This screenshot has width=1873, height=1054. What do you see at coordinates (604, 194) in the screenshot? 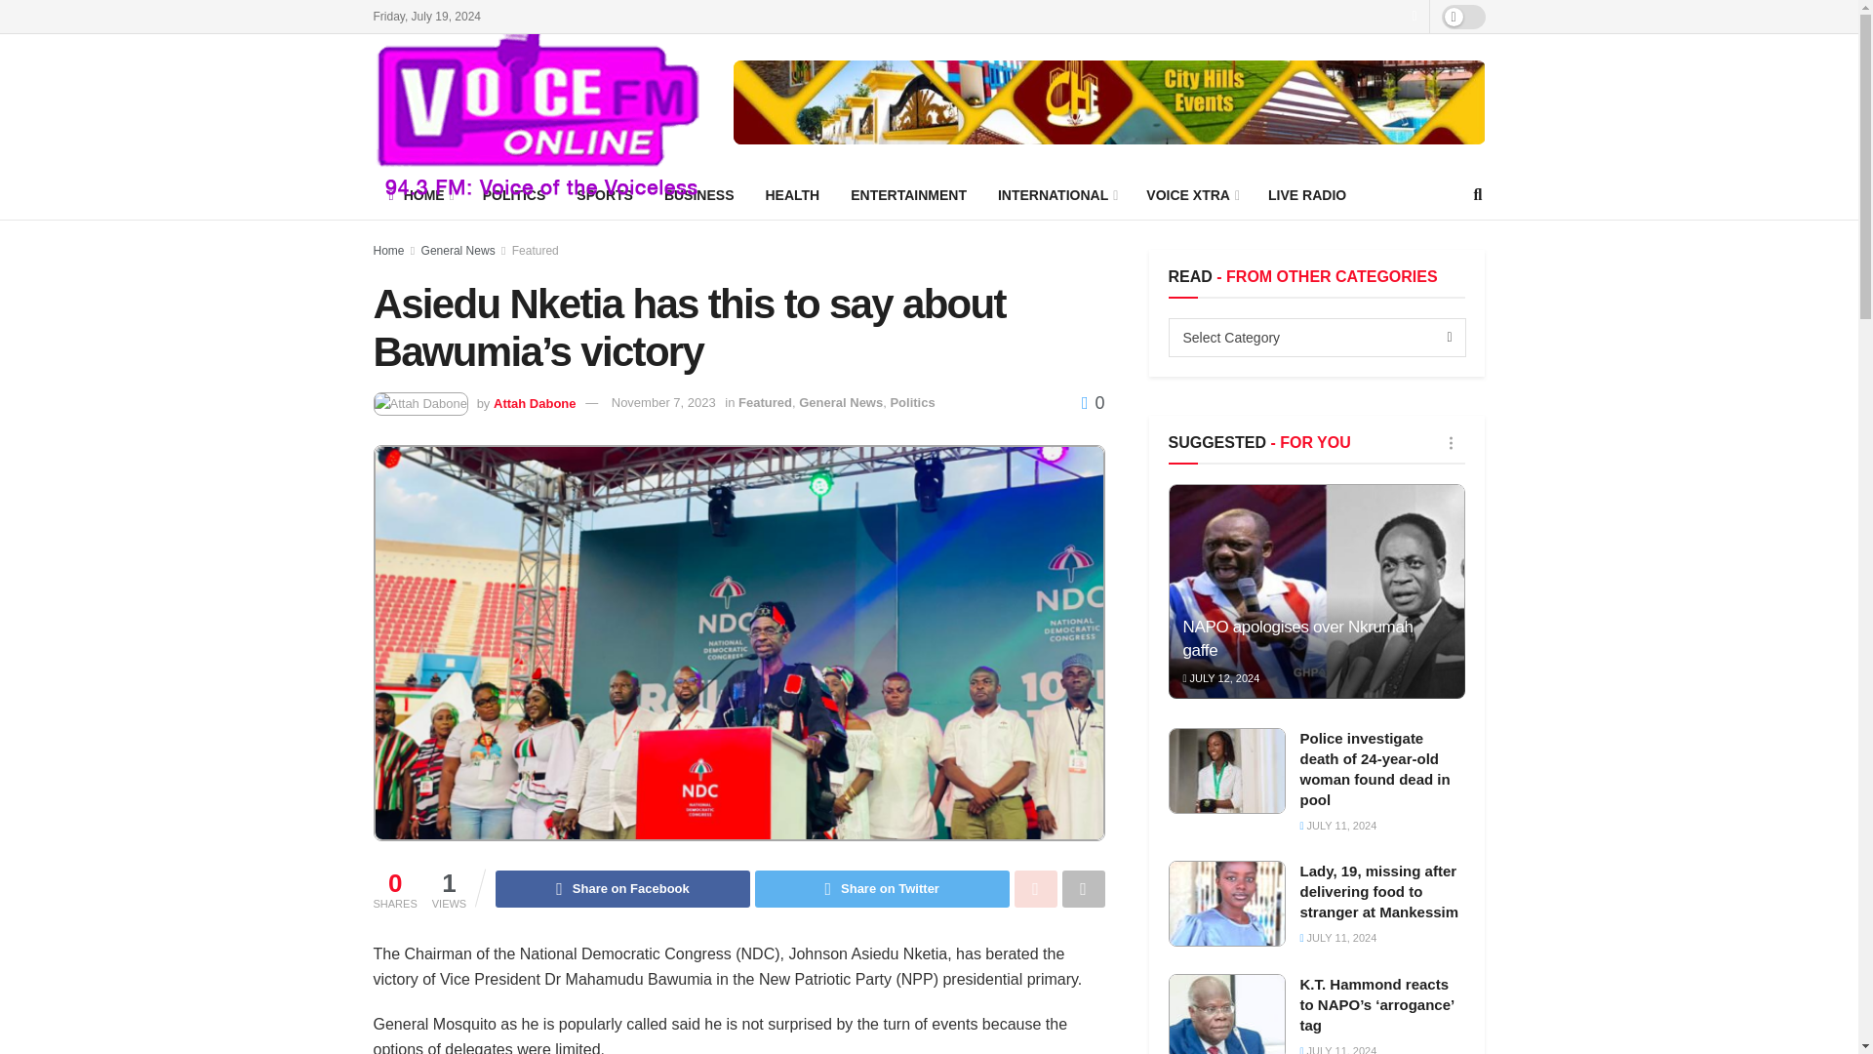
I see `SPORTS` at bounding box center [604, 194].